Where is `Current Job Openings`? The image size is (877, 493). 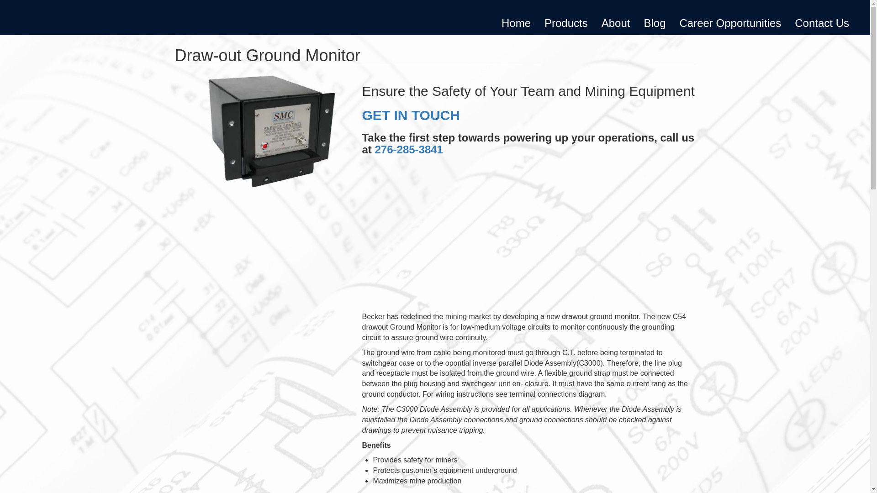 Current Job Openings is located at coordinates (730, 23).